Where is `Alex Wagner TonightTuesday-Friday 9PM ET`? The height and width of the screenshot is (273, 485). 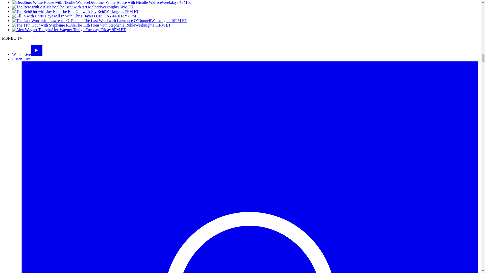 Alex Wagner TonightTuesday-Friday 9PM ET is located at coordinates (69, 30).